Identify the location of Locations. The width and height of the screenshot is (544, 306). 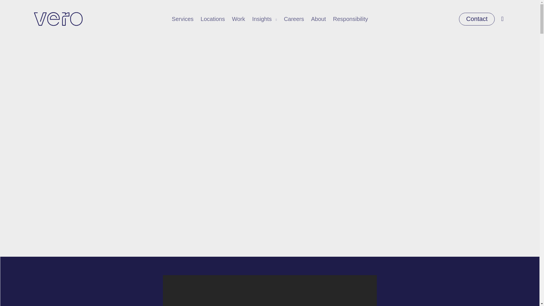
(213, 19).